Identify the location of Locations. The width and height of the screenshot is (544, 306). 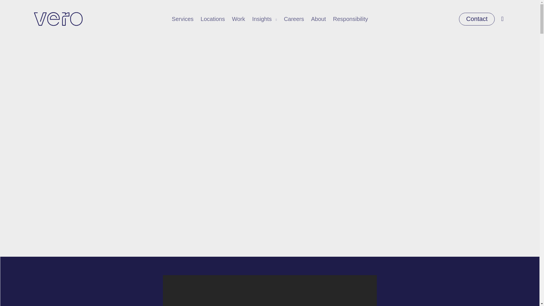
(213, 19).